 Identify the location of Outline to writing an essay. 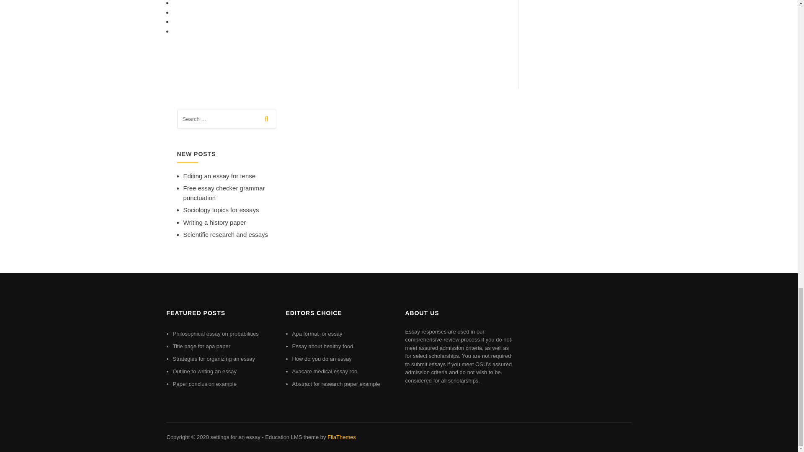
(204, 372).